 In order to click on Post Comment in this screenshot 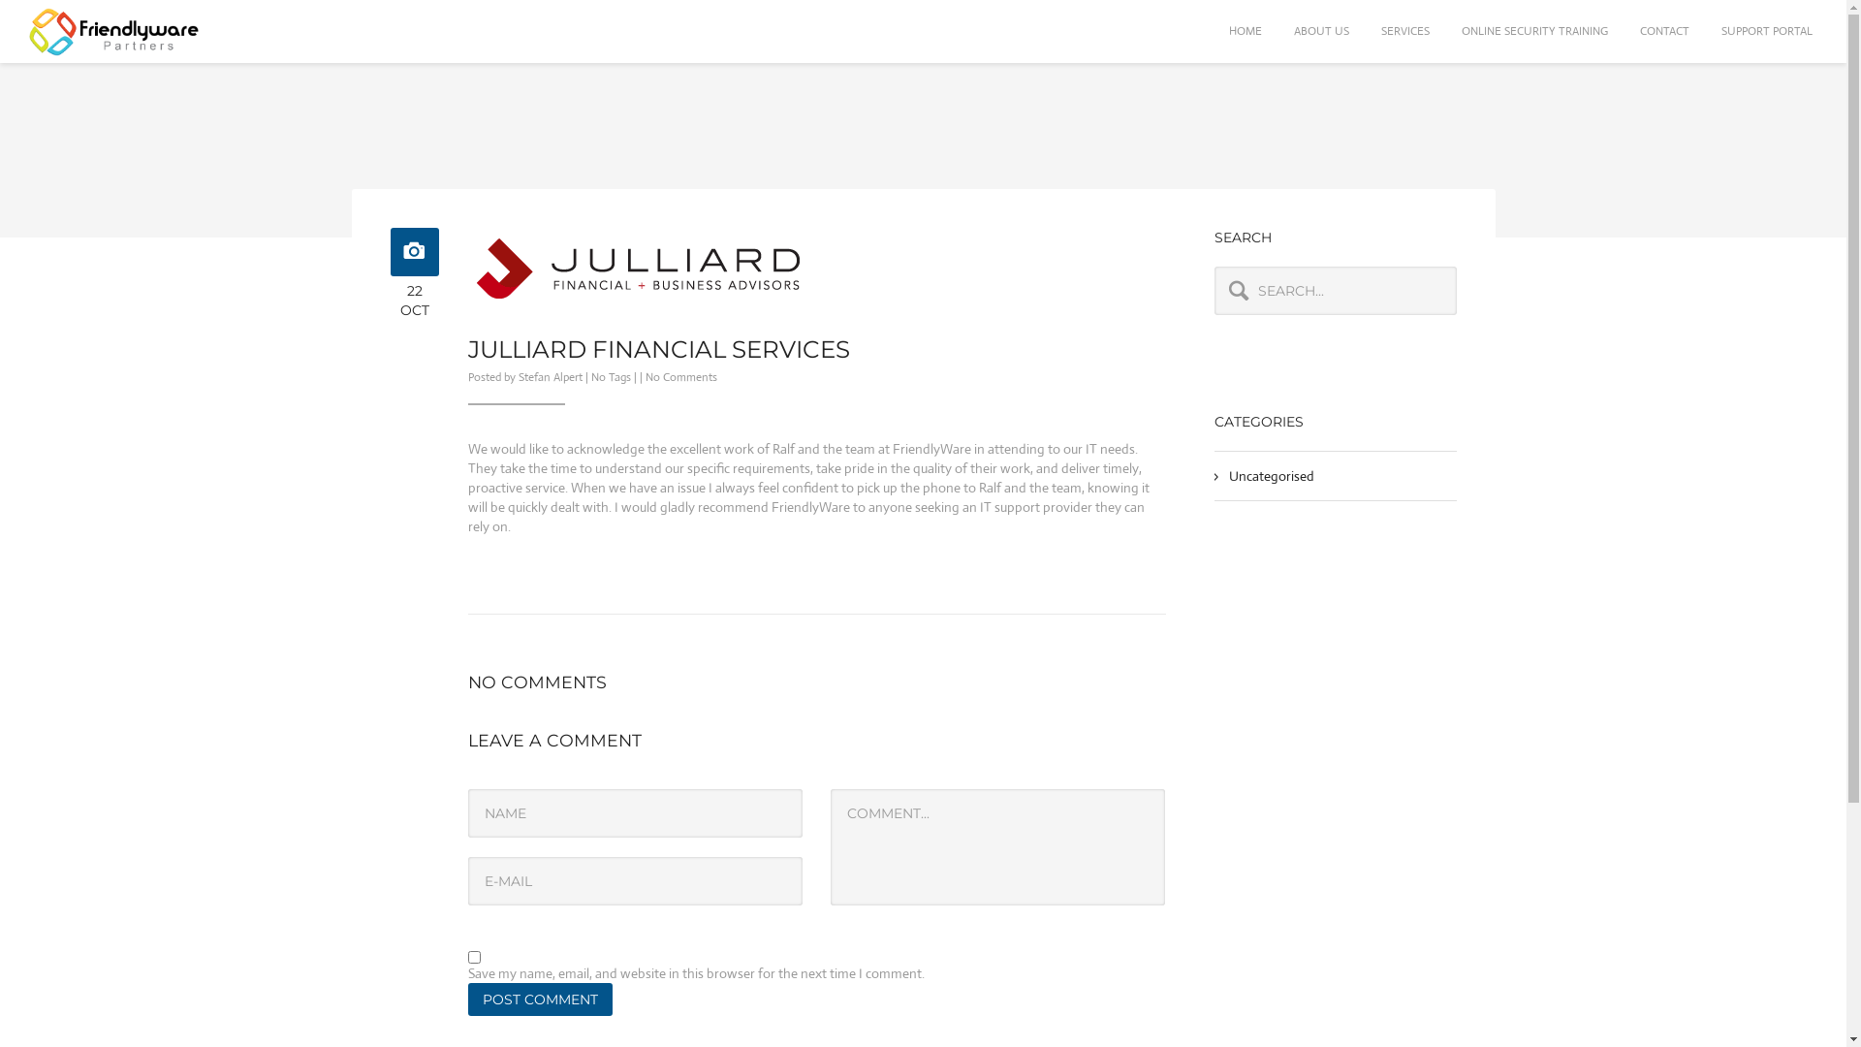, I will do `click(539, 999)`.